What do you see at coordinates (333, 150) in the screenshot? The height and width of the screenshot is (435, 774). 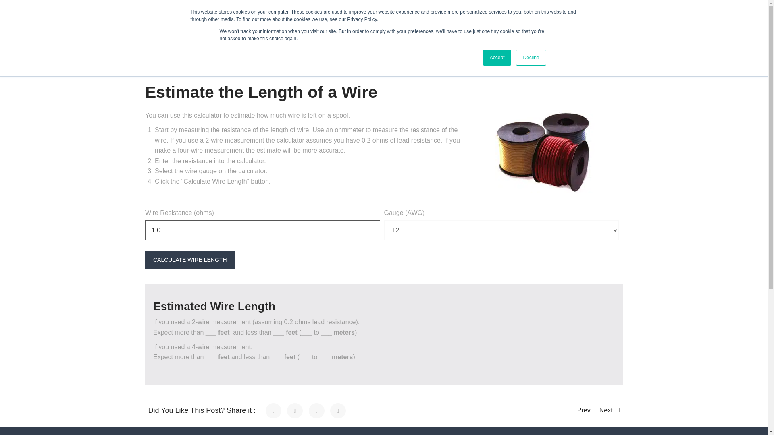 I see `Software` at bounding box center [333, 150].